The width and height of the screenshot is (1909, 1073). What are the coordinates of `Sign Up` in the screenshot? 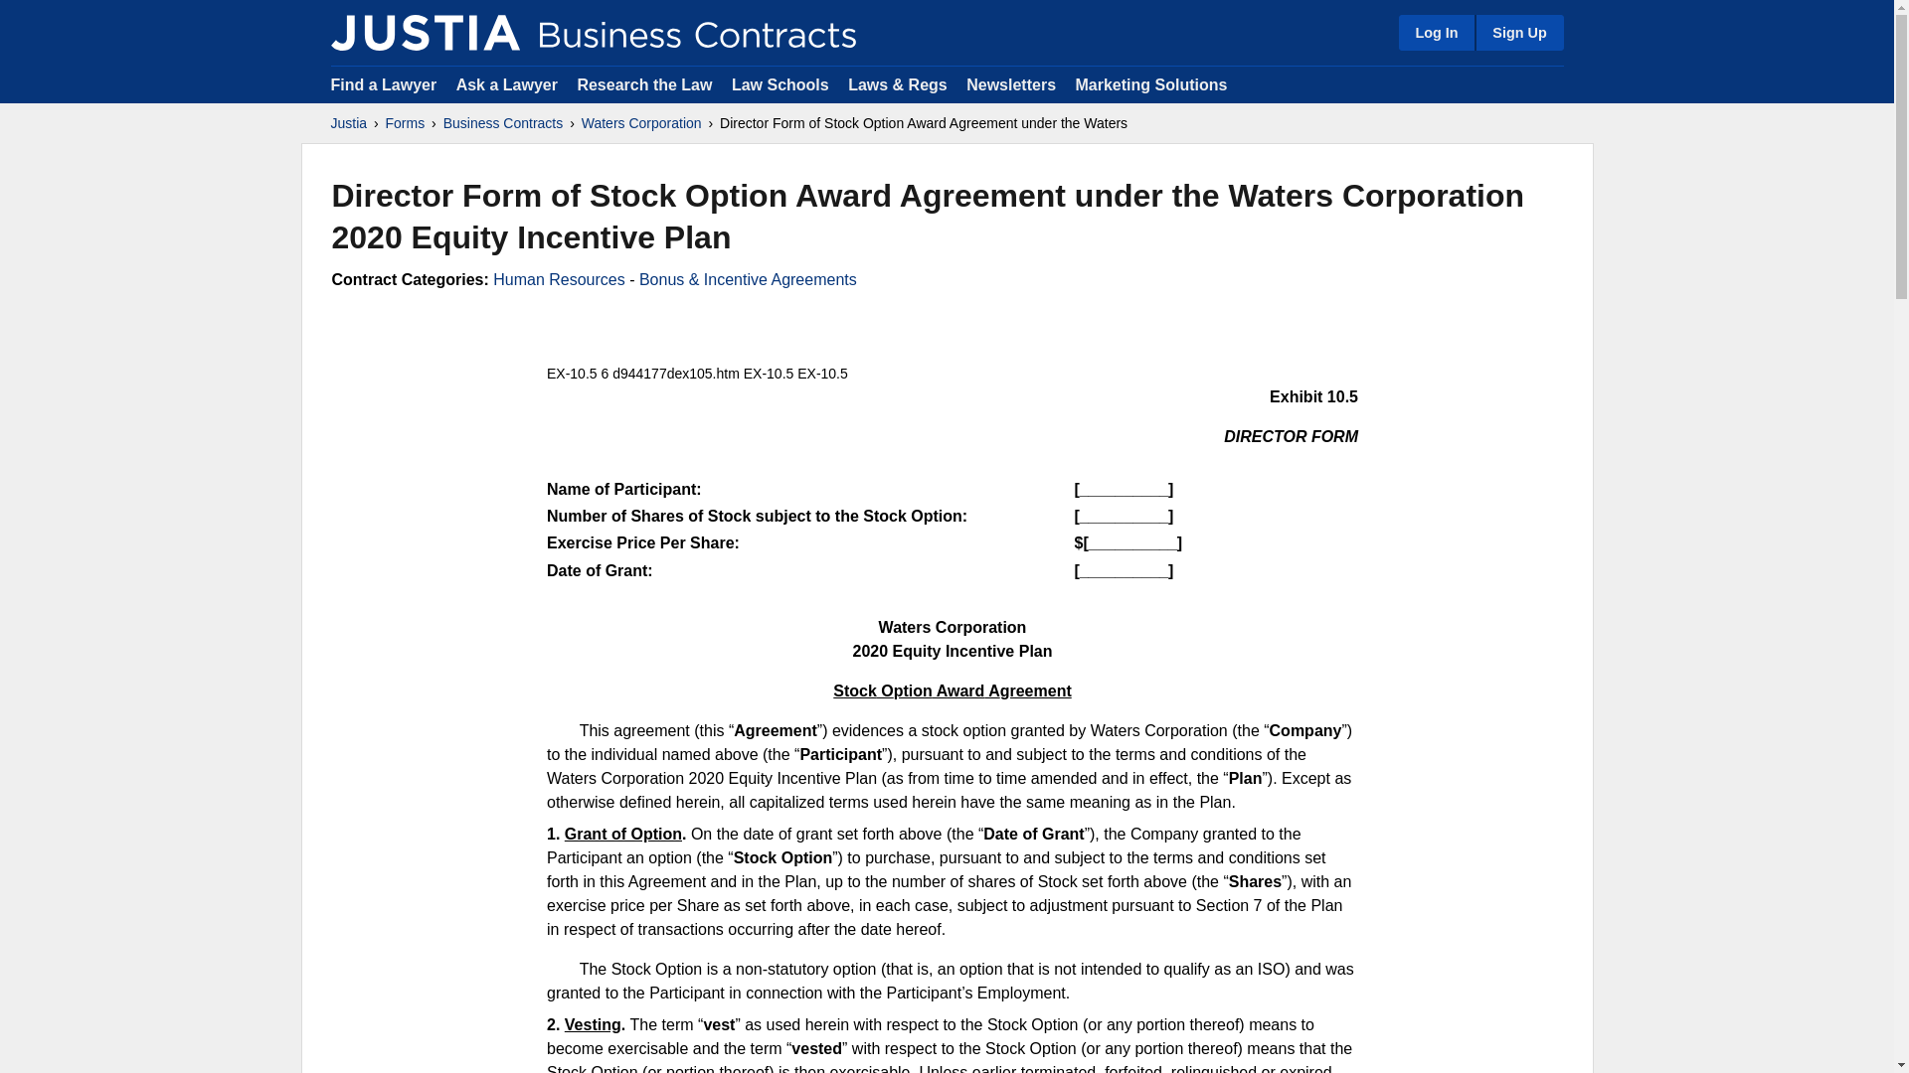 It's located at (1518, 32).